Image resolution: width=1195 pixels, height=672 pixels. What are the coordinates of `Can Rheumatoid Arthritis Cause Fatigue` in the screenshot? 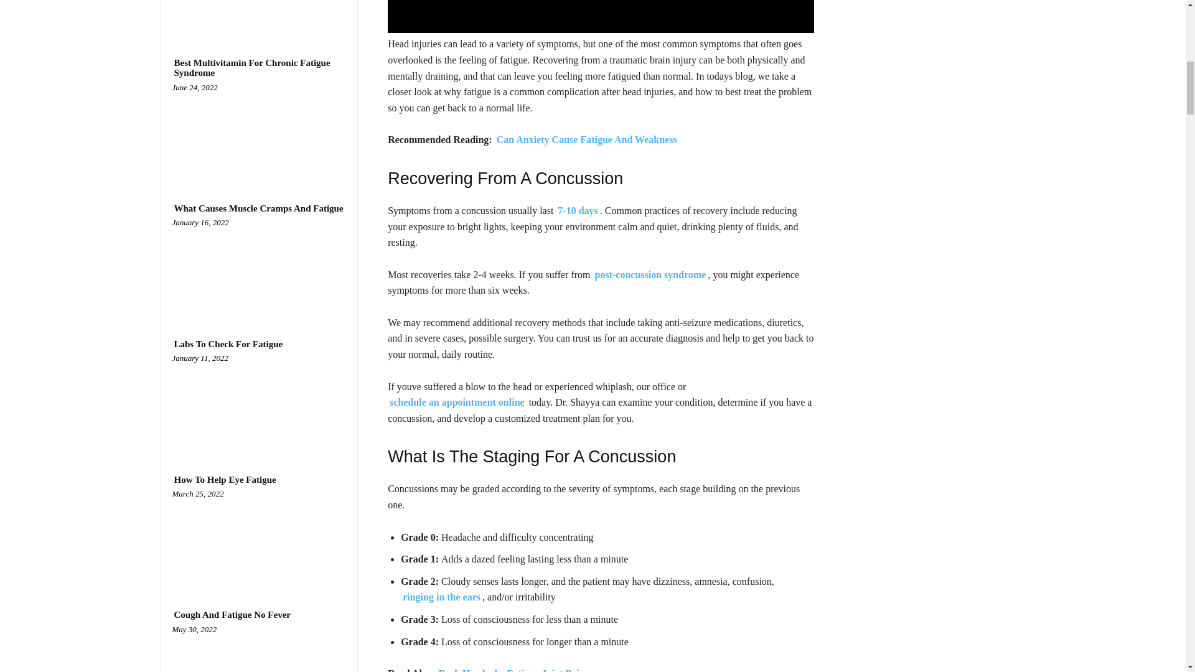 It's located at (258, 15).